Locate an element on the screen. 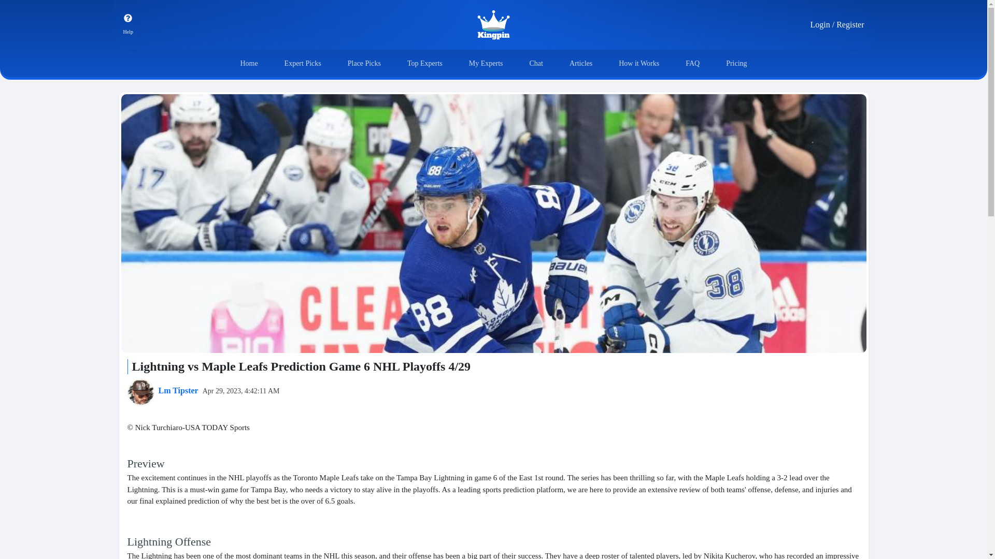 The width and height of the screenshot is (995, 559). Top Experts is located at coordinates (425, 63).